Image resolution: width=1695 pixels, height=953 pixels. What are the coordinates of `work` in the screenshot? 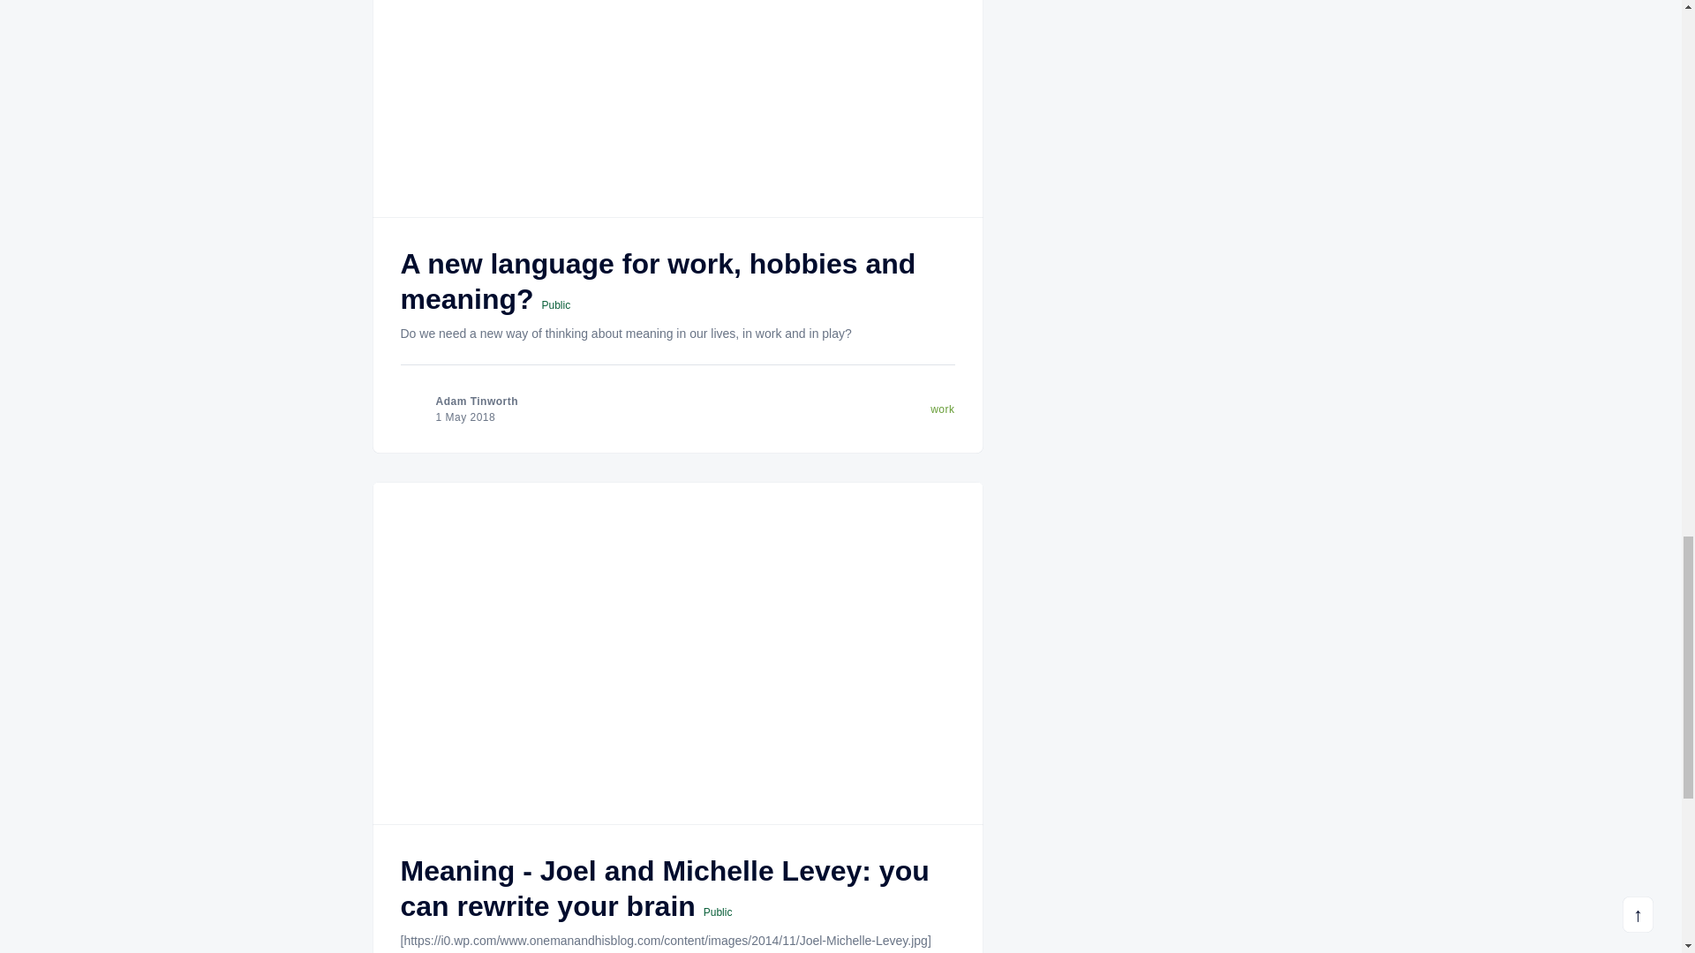 It's located at (942, 409).